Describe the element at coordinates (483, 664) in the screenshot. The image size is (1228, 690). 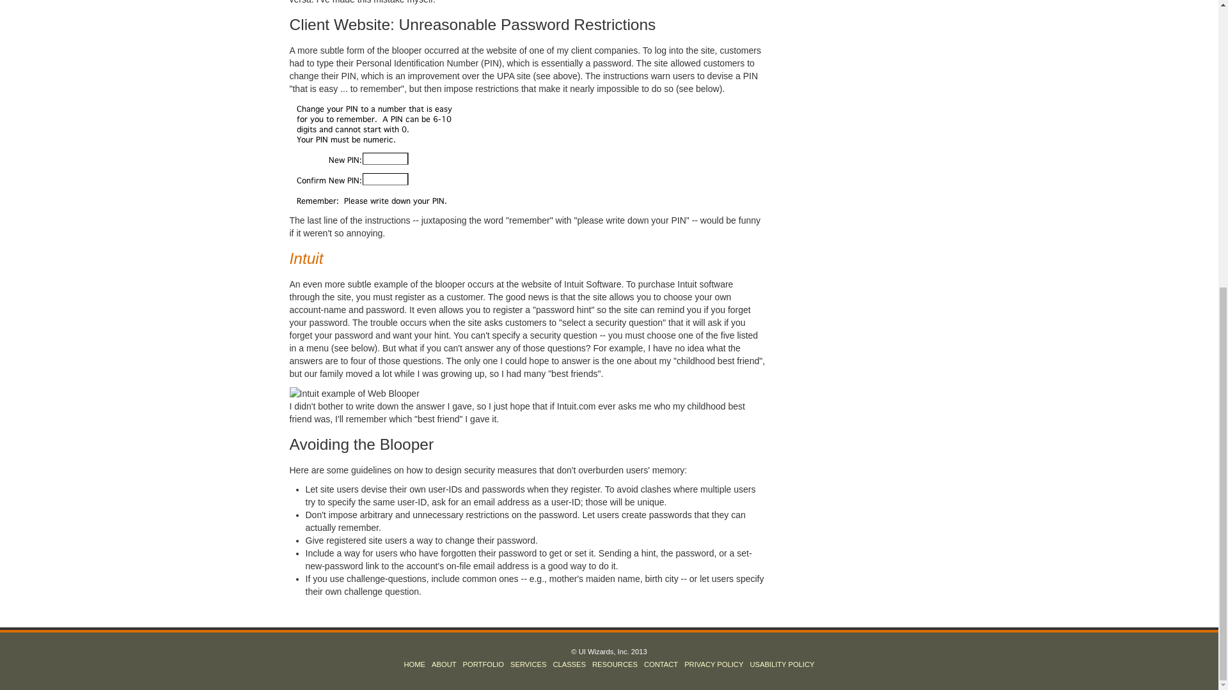
I see `PORTFOLIO` at that location.